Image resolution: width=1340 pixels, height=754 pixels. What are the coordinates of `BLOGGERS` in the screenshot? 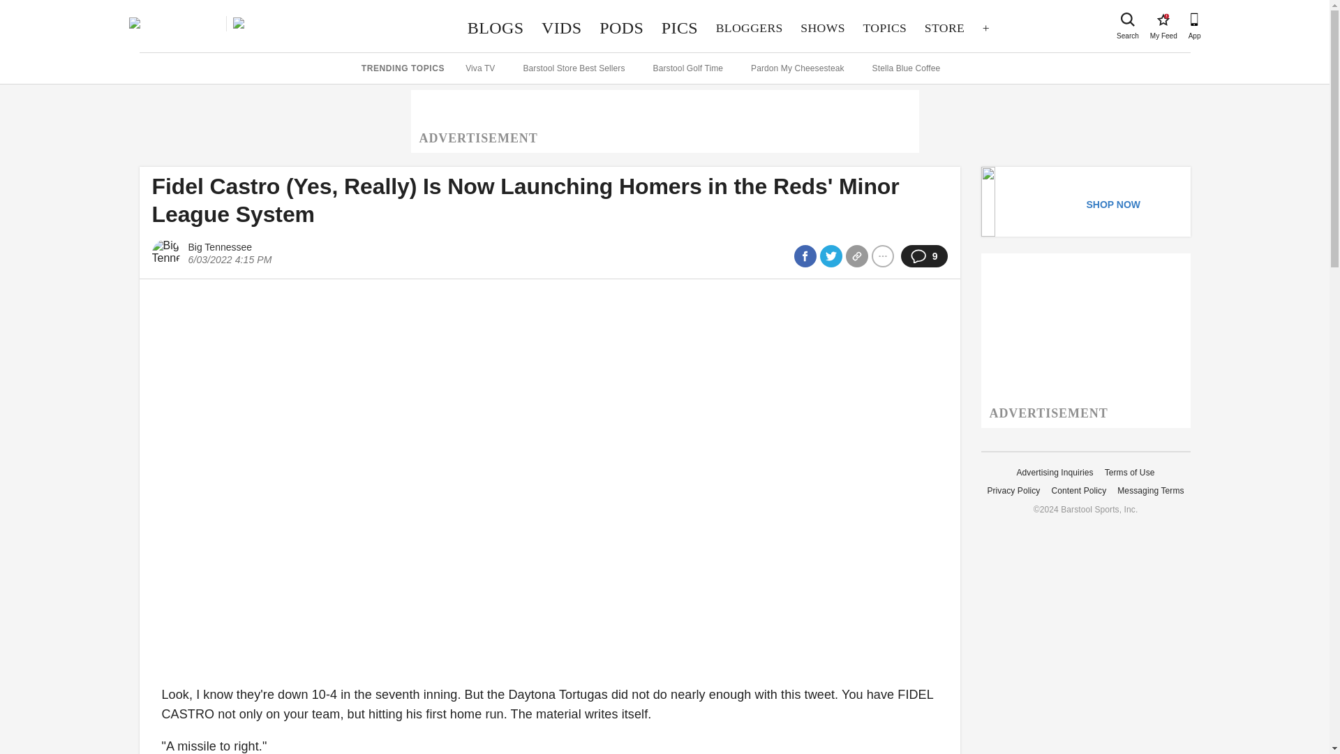 It's located at (750, 28).